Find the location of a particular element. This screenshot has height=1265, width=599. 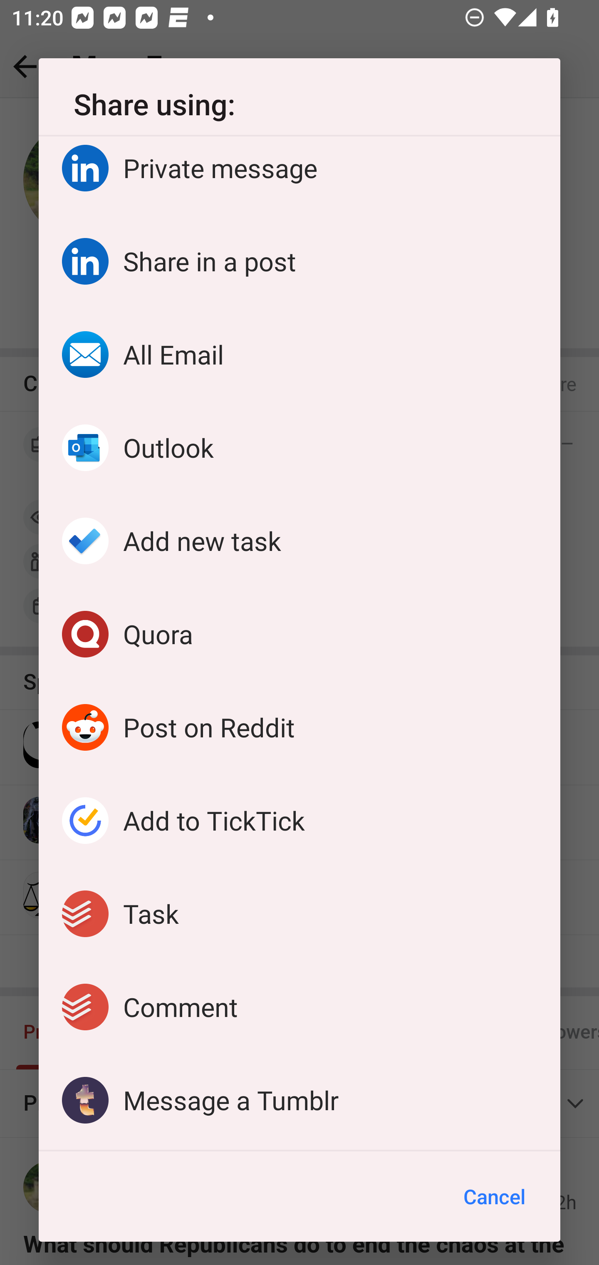

All Email is located at coordinates (299, 354).